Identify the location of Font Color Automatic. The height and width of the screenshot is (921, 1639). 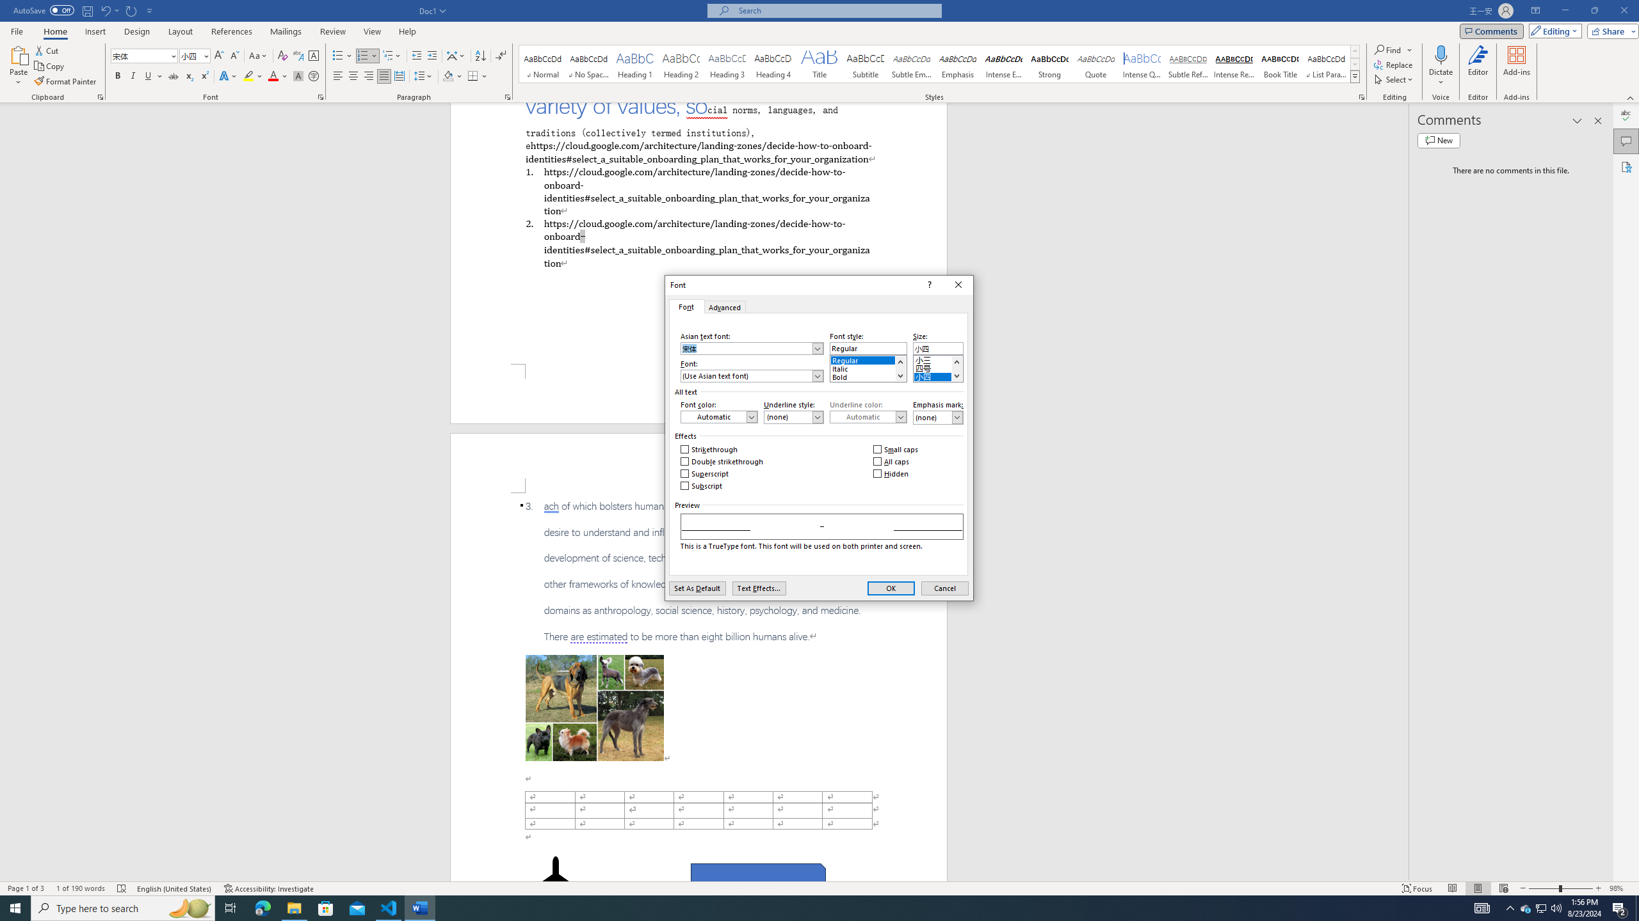
(273, 77).